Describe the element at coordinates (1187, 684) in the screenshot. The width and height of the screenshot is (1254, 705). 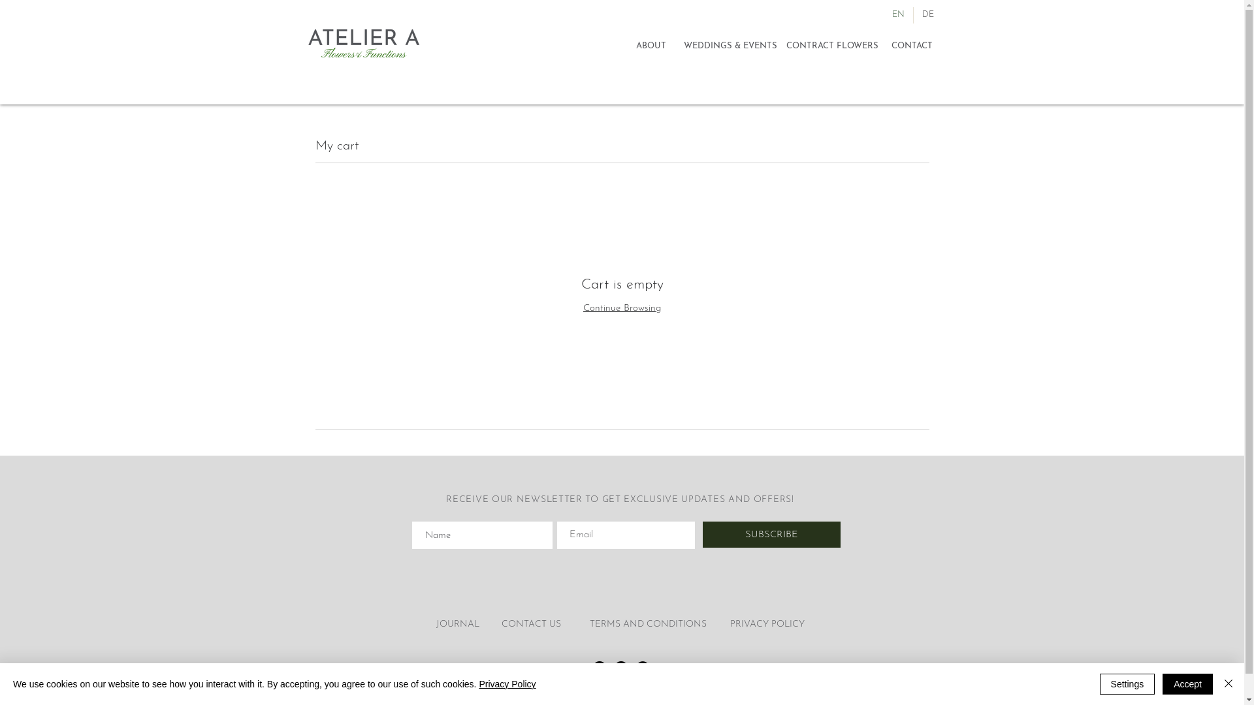
I see `Accept` at that location.